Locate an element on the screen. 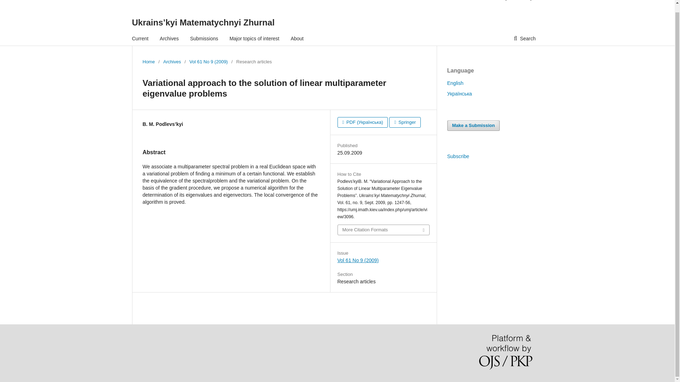 This screenshot has height=382, width=680. English is located at coordinates (455, 83).